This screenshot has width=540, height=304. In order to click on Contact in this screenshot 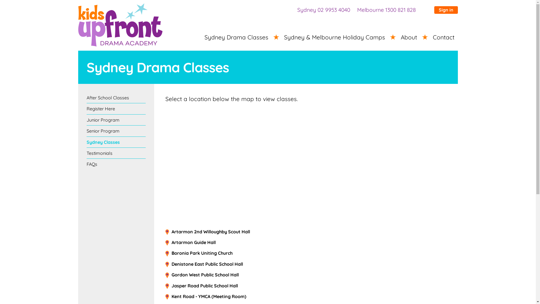, I will do `click(443, 37)`.